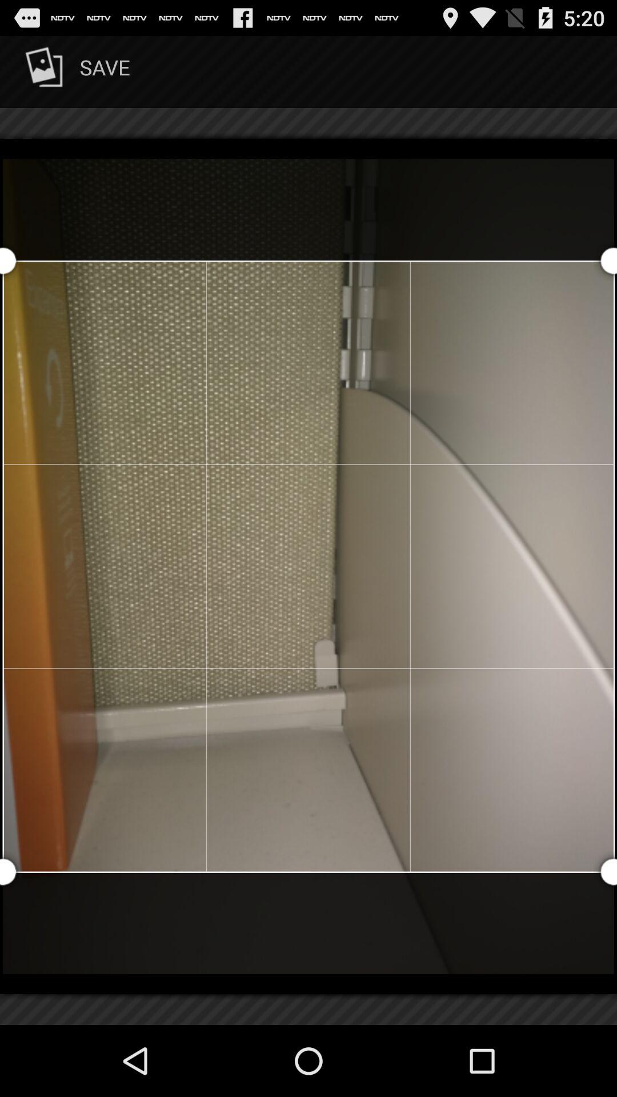 Image resolution: width=617 pixels, height=1097 pixels. What do you see at coordinates (75, 72) in the screenshot?
I see `flip to save` at bounding box center [75, 72].